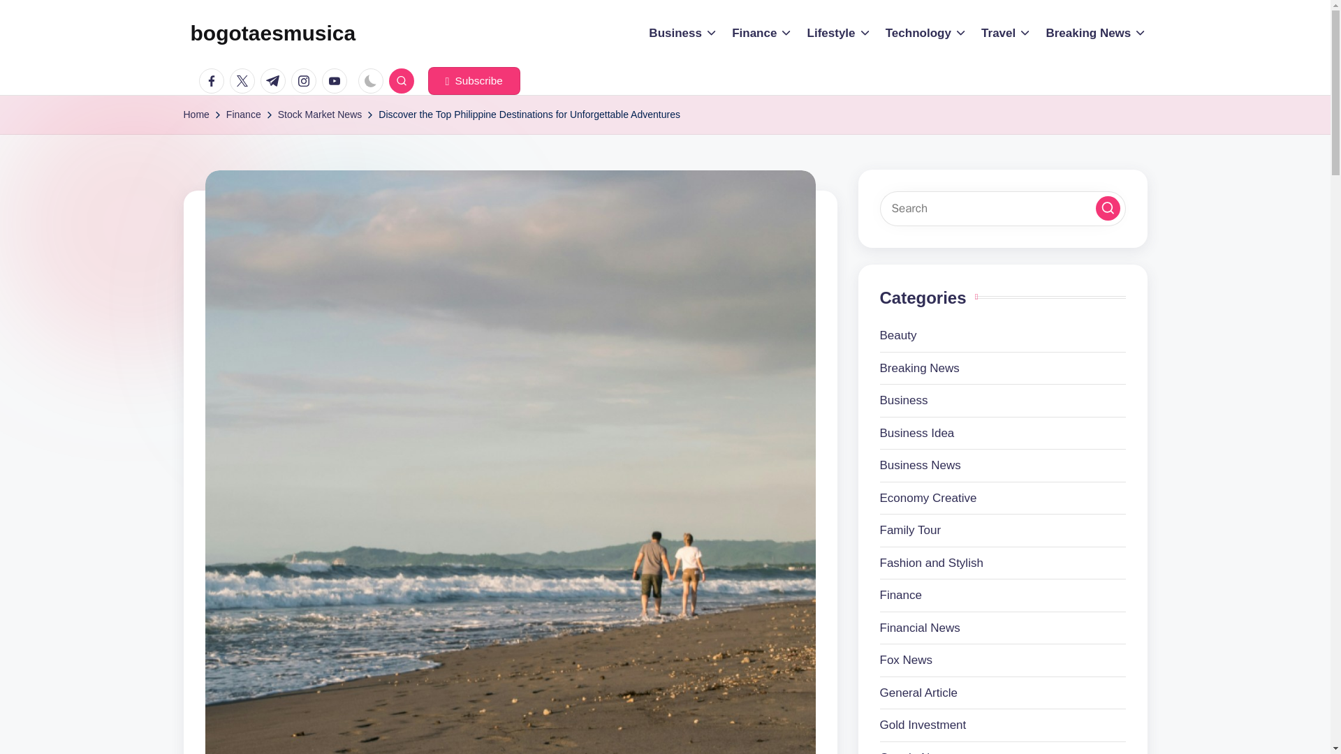  Describe the element at coordinates (926, 34) in the screenshot. I see `Technology` at that location.